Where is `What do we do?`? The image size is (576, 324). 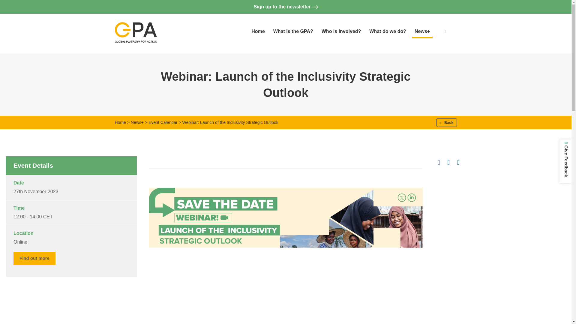 What do we do? is located at coordinates (388, 31).